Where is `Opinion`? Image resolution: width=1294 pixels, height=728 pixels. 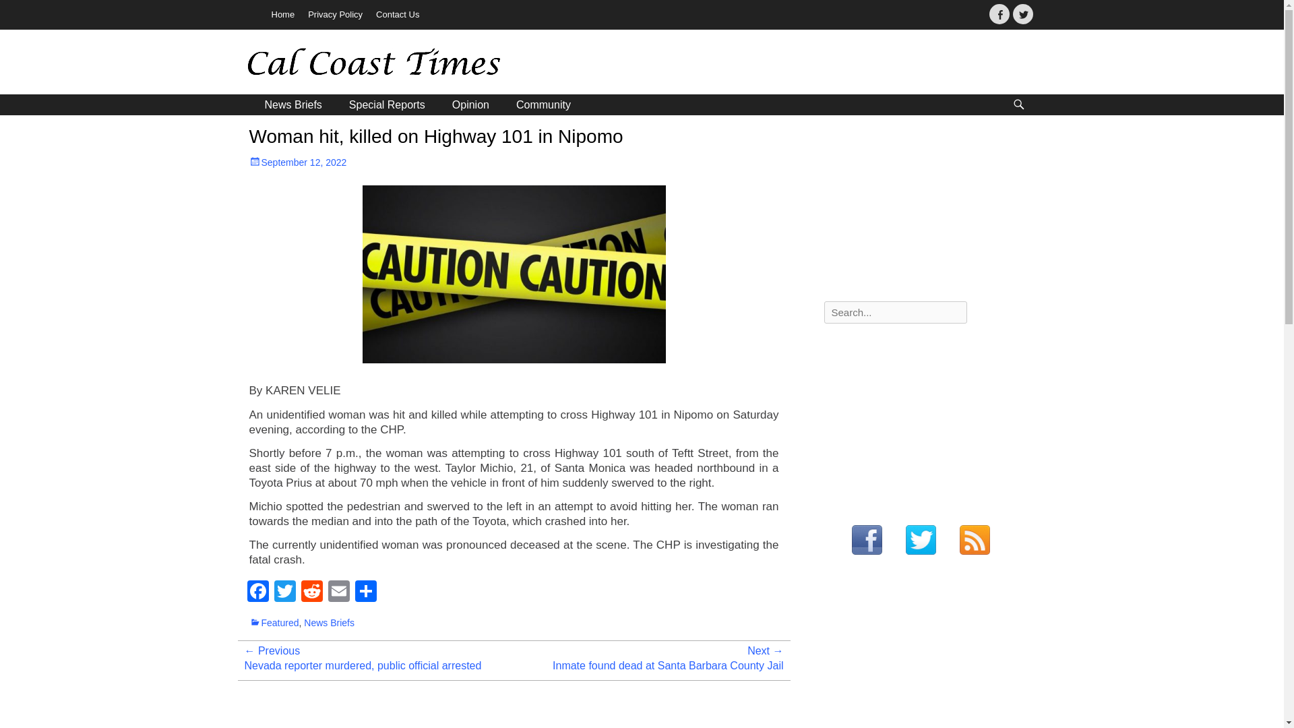 Opinion is located at coordinates (470, 104).